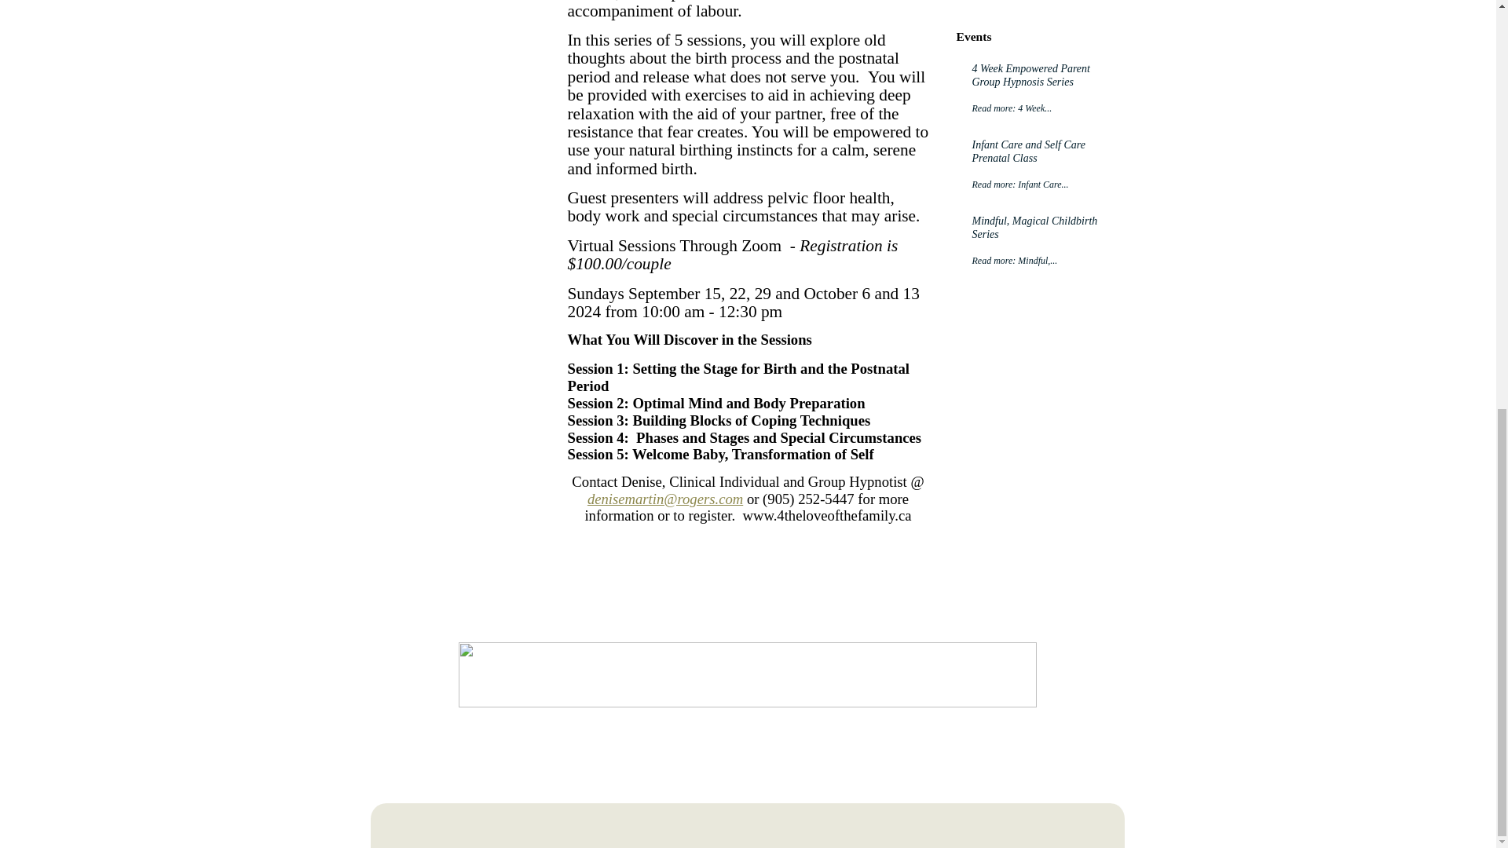 The image size is (1508, 848). I want to click on Read more: 4 Week..., so click(1030, 108).